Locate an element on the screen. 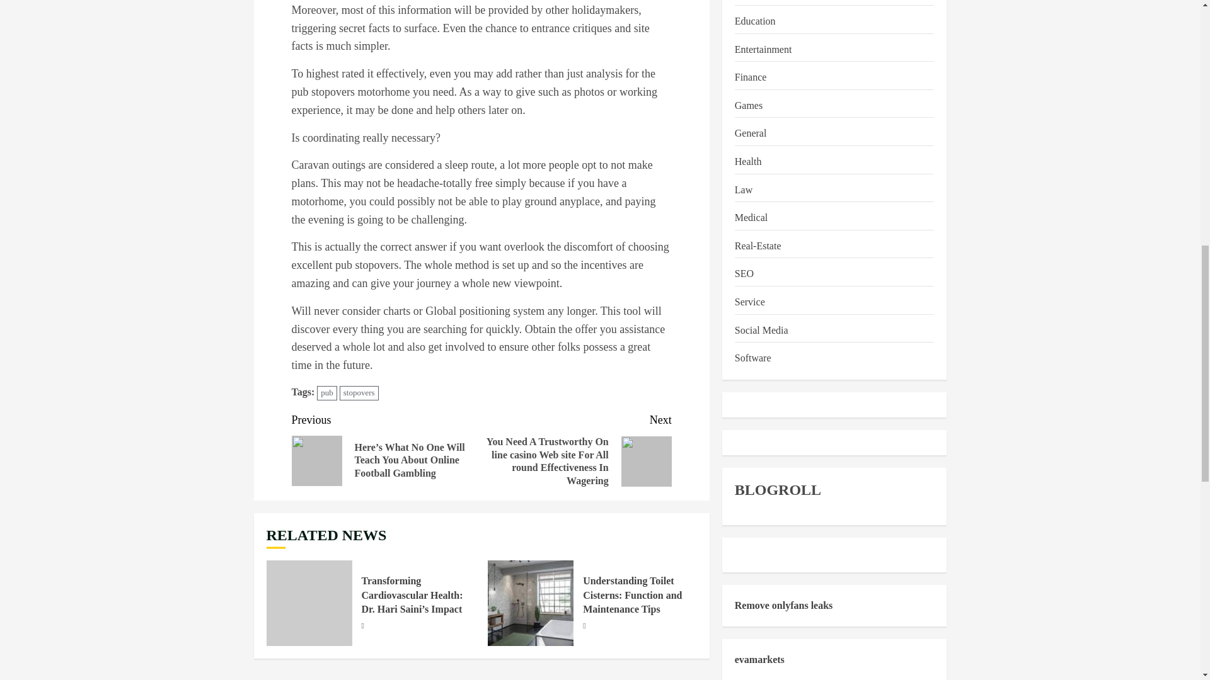  pub is located at coordinates (327, 393).